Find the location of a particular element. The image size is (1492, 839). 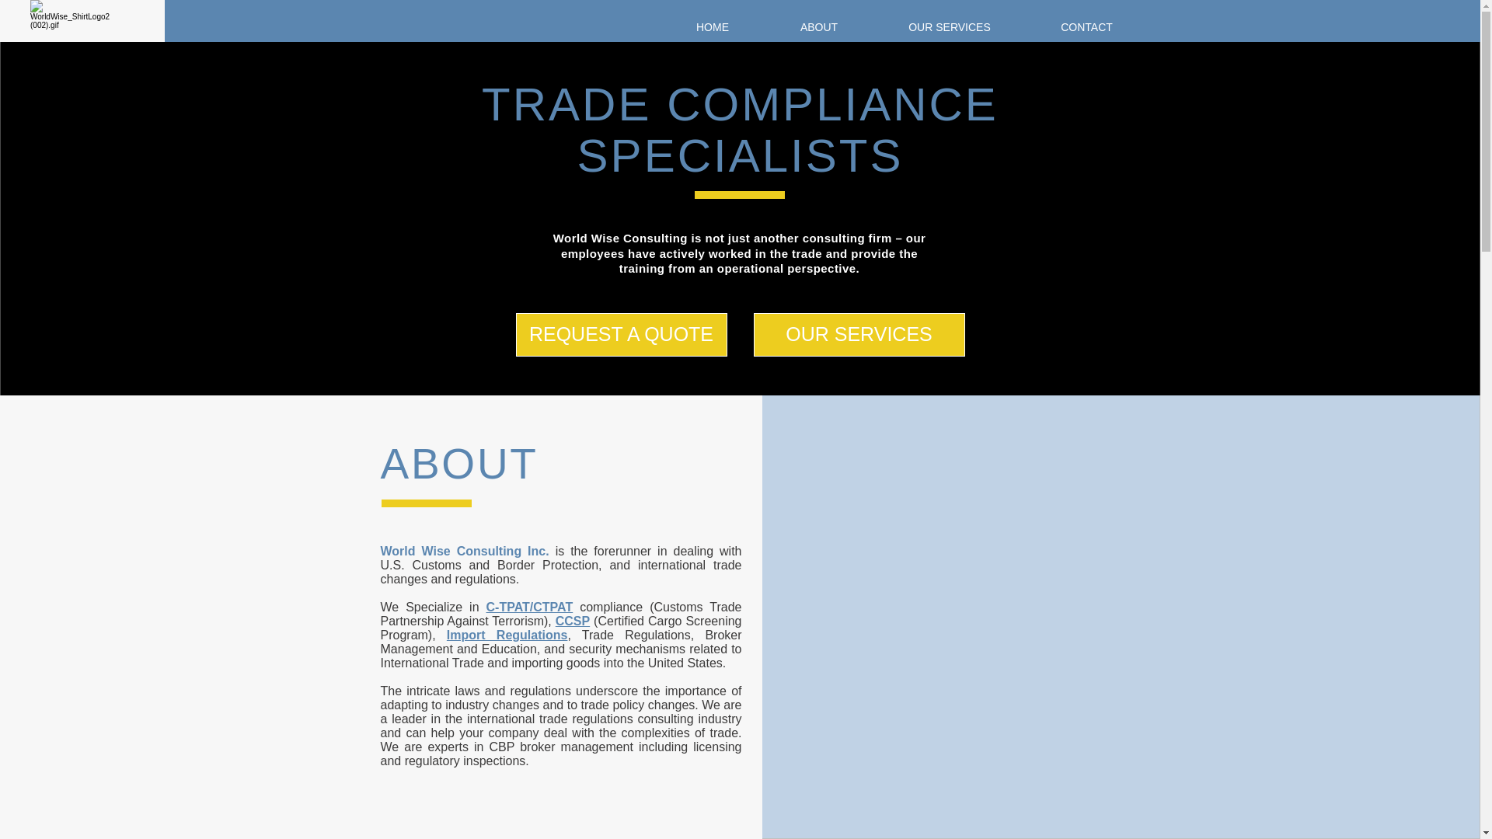

OUR SERVICES is located at coordinates (949, 28).